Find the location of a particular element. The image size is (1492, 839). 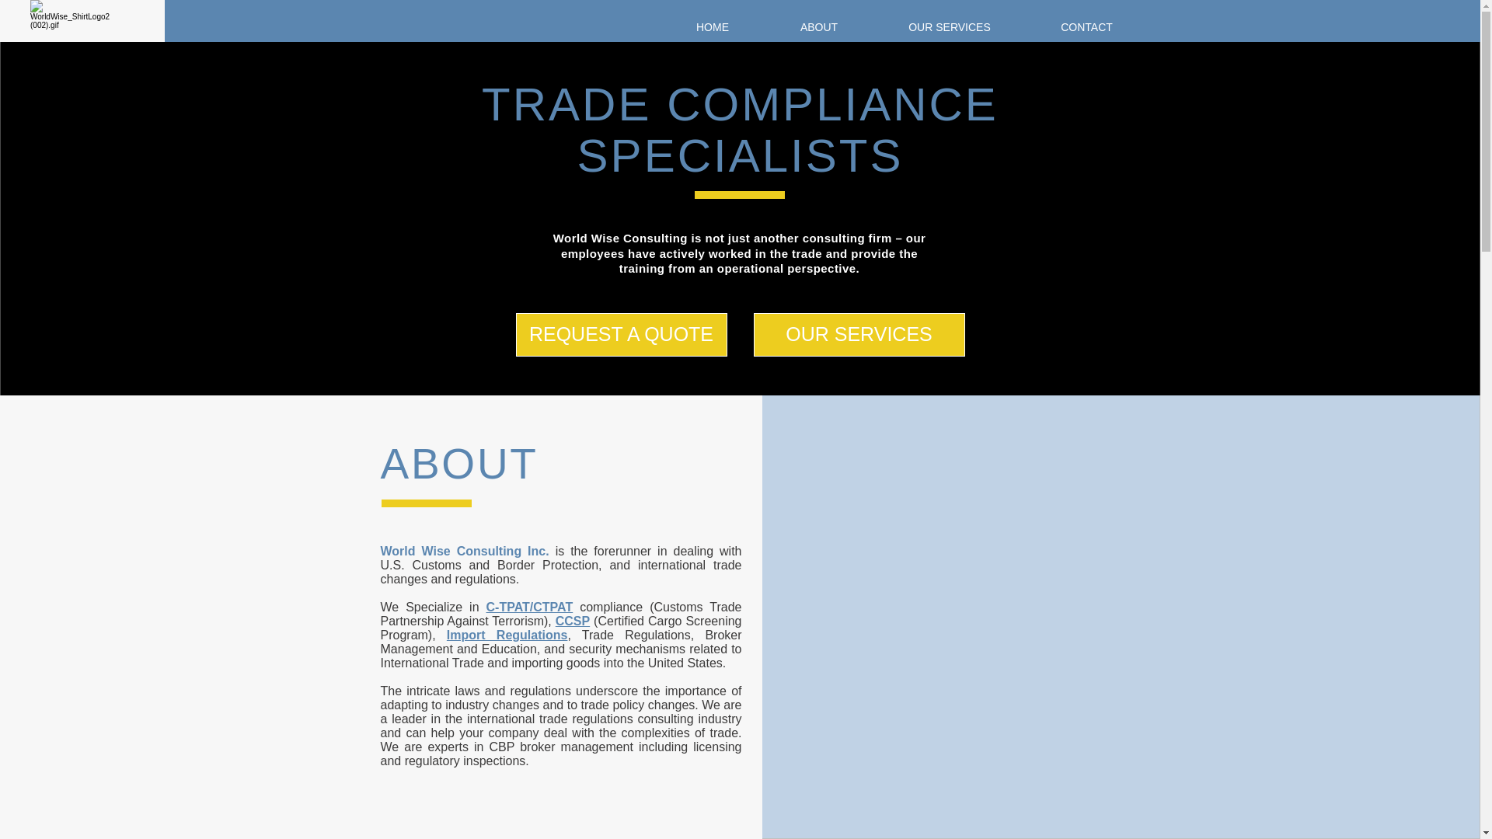

OUR SERVICES is located at coordinates (949, 28).